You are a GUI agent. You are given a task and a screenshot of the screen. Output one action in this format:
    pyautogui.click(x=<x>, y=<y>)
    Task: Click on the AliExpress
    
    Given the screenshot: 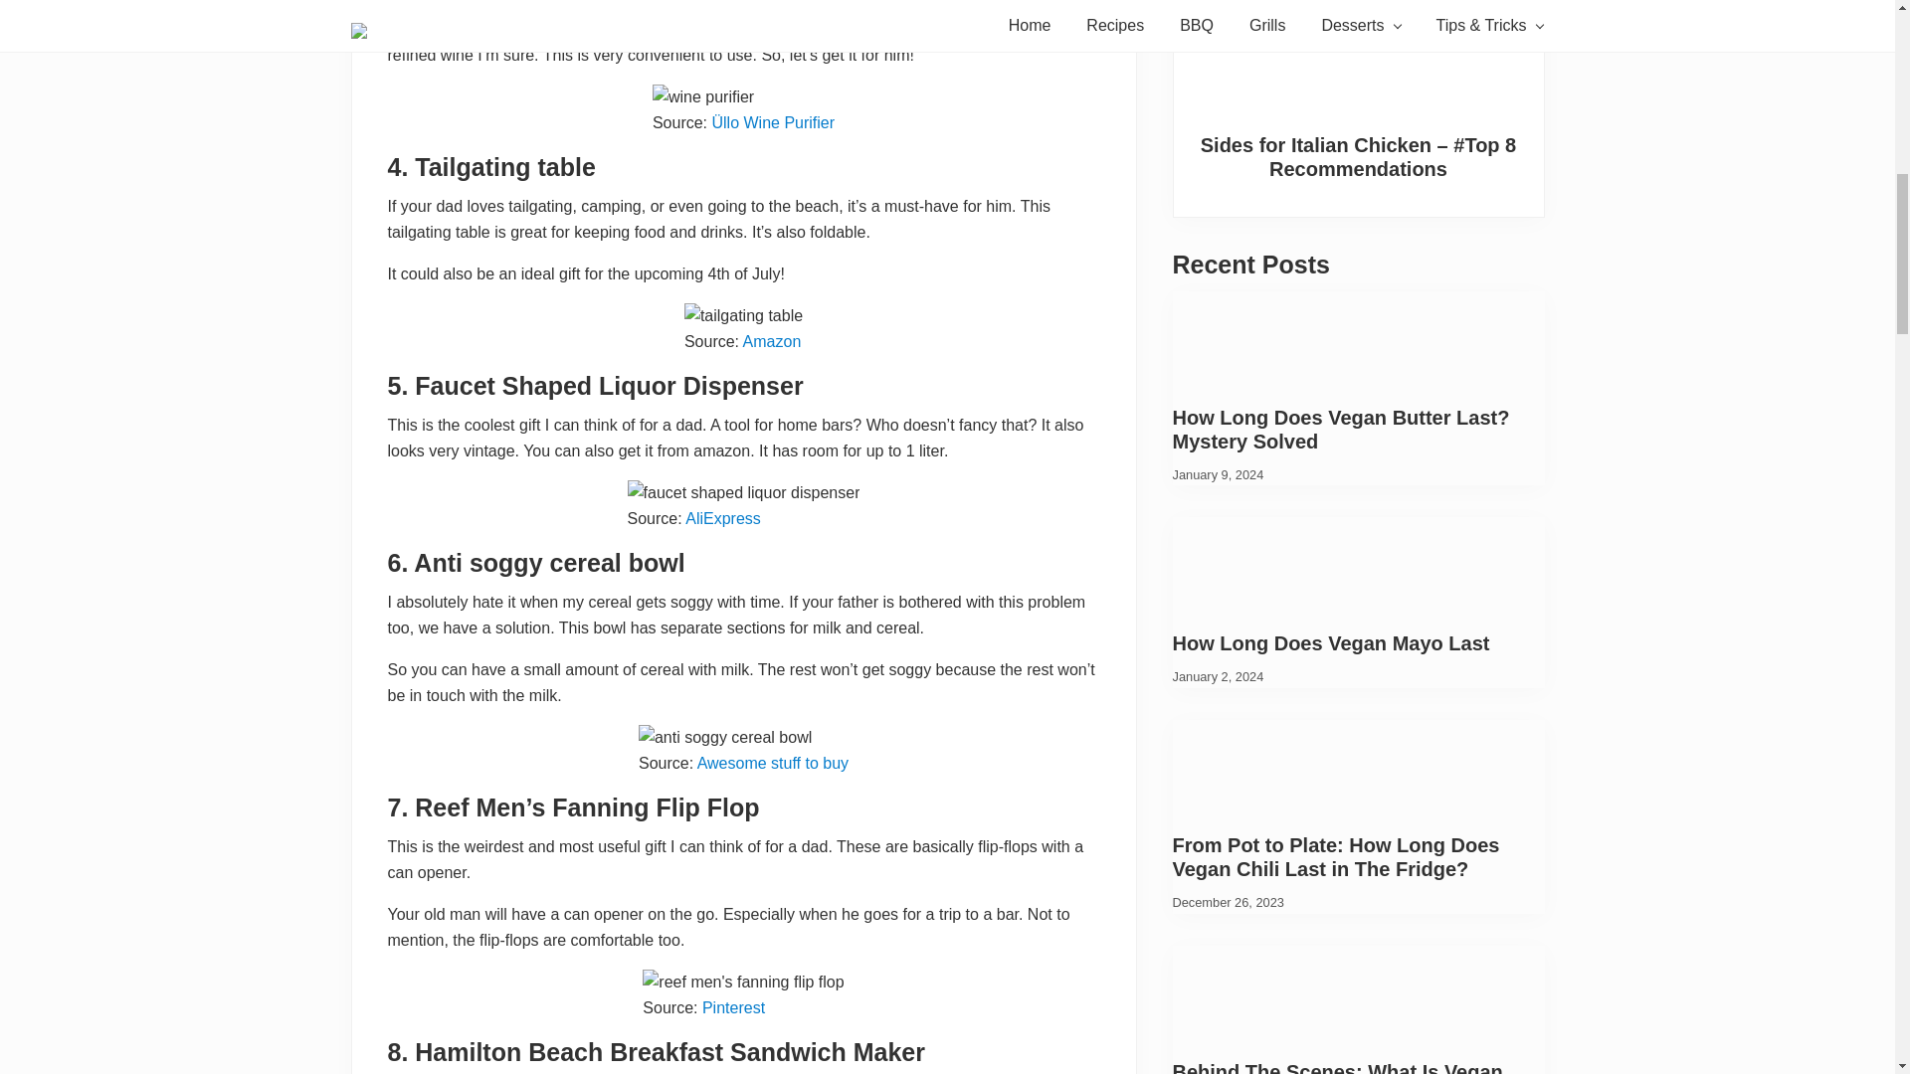 What is the action you would take?
    pyautogui.click(x=722, y=519)
    